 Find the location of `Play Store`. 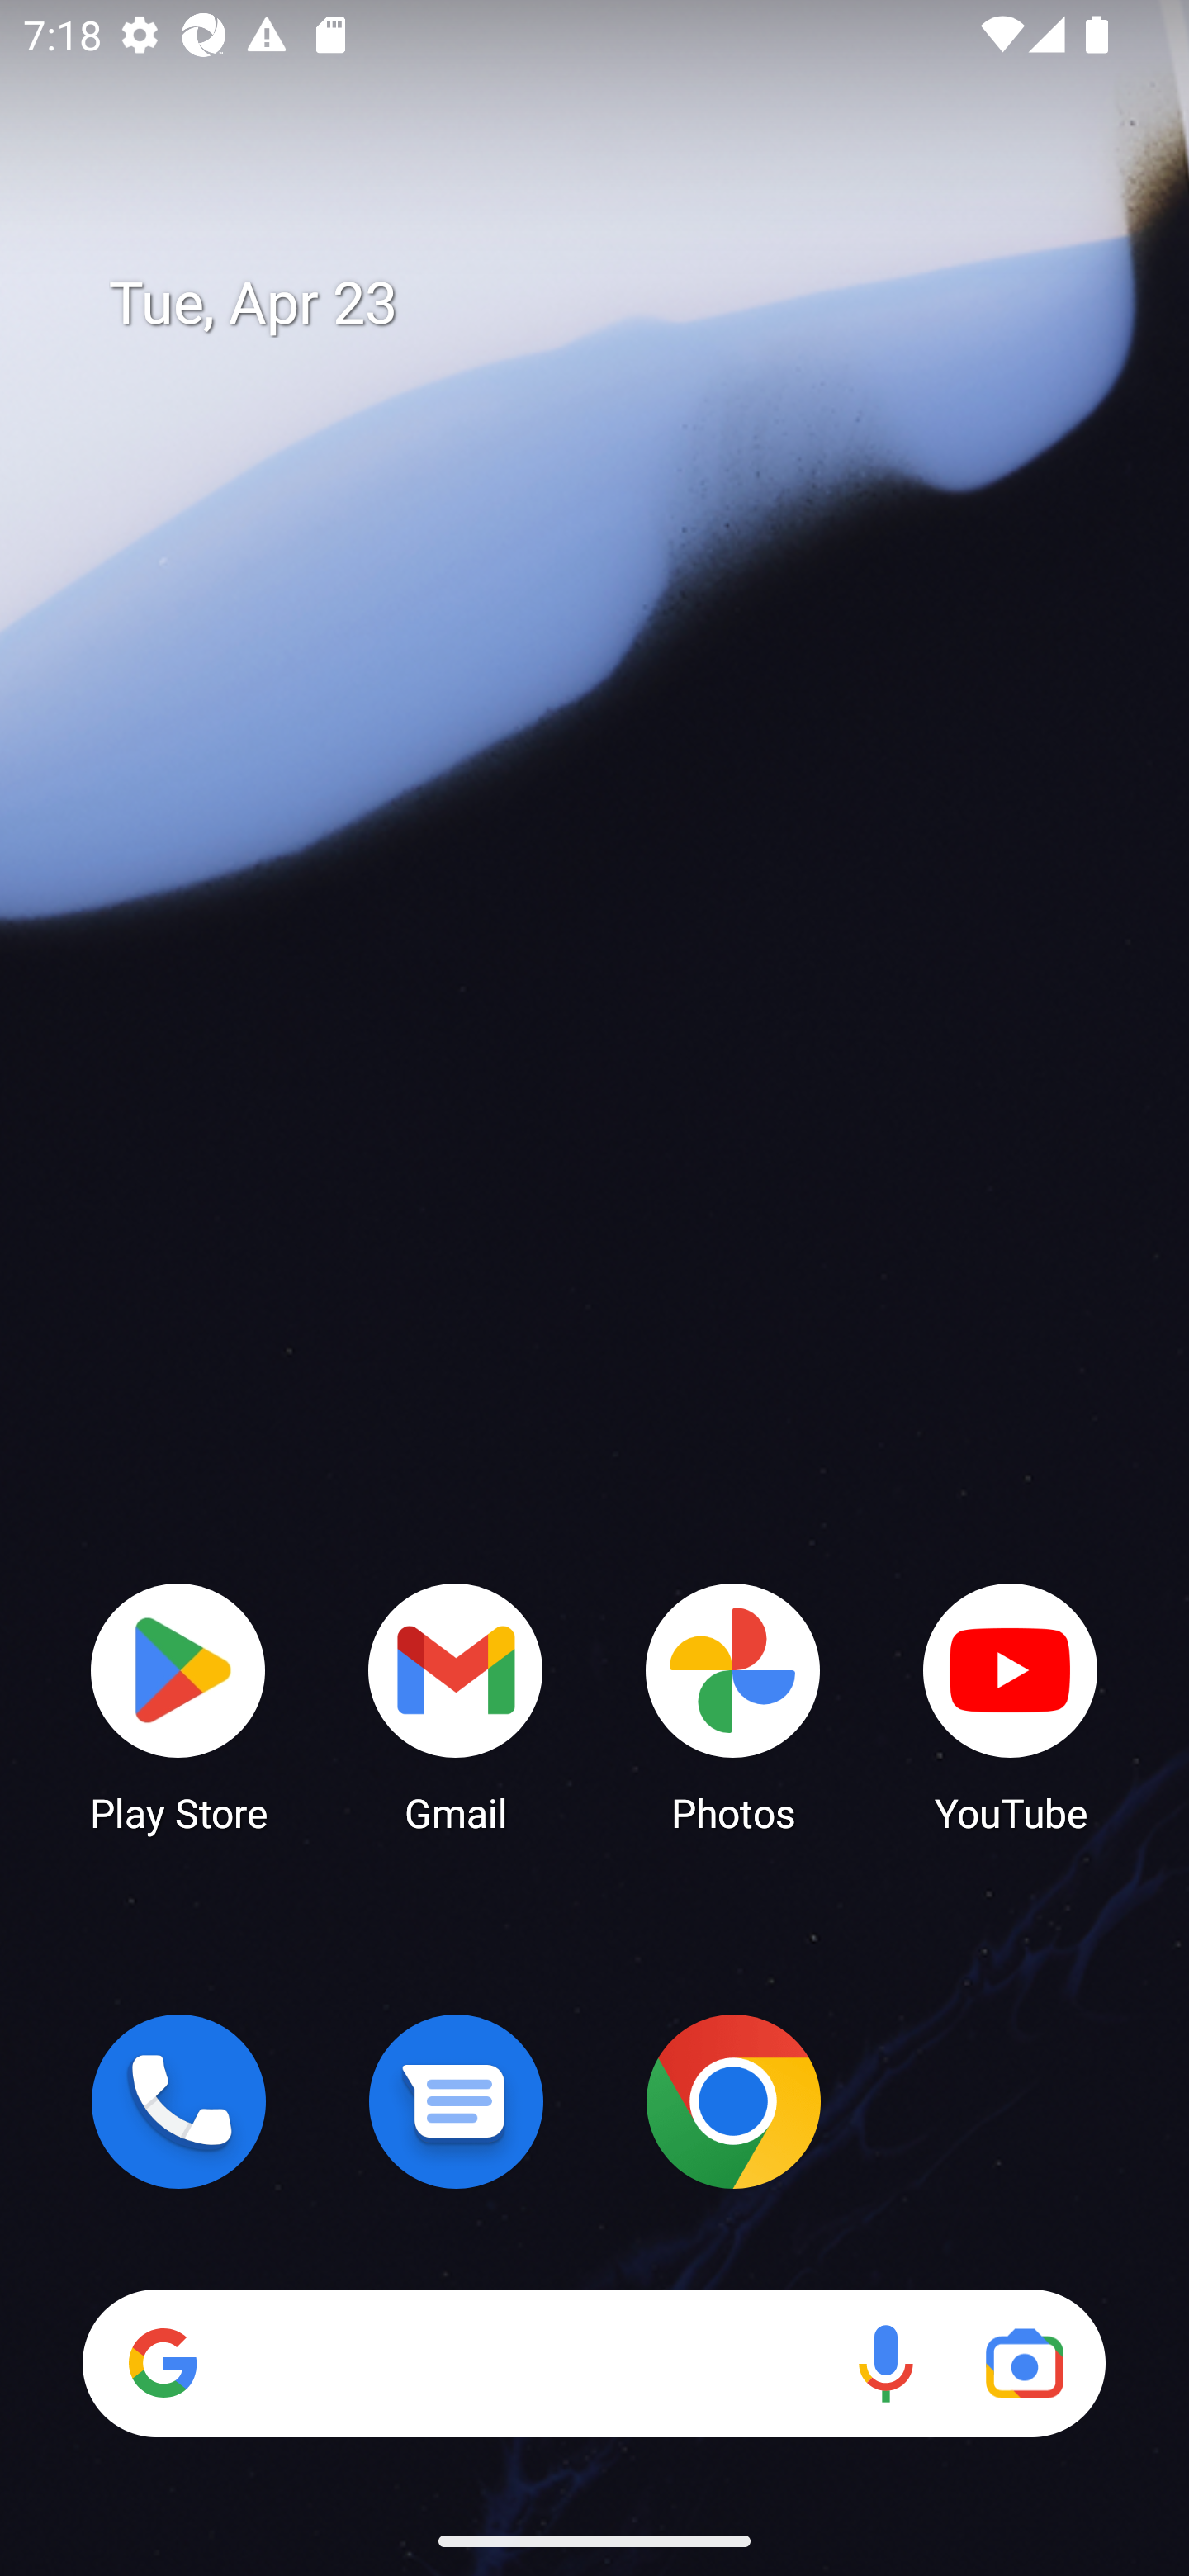

Play Store is located at coordinates (178, 1706).